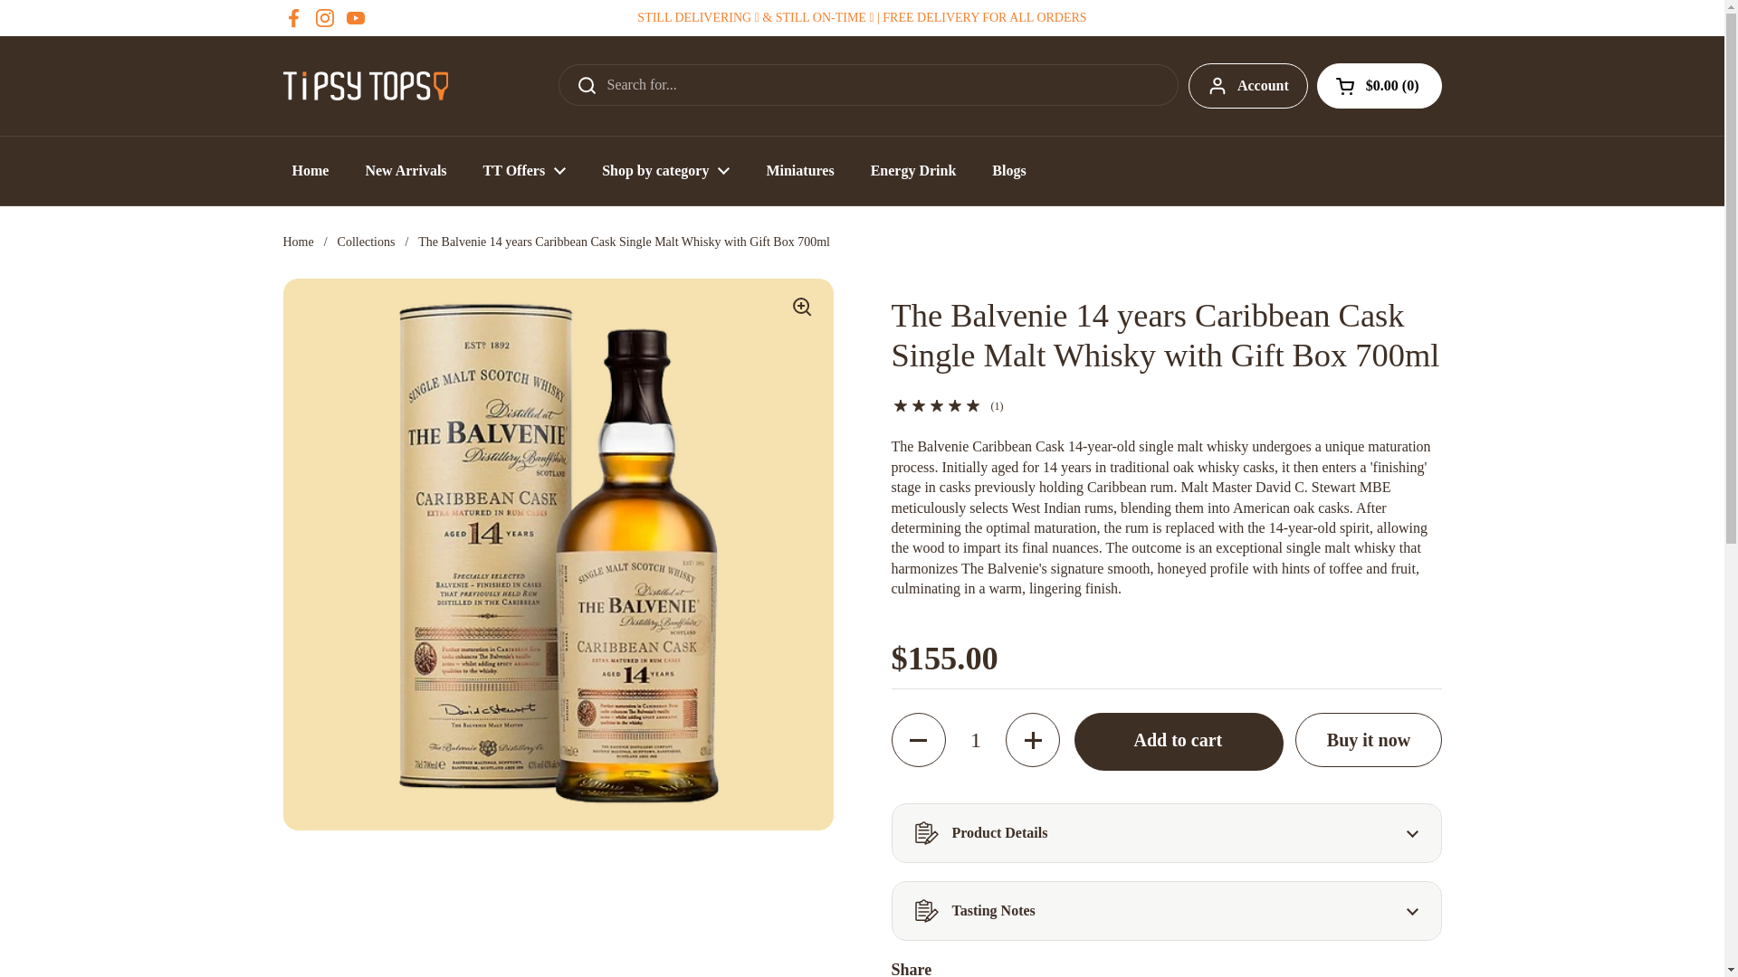  I want to click on Open cart, so click(1380, 85).